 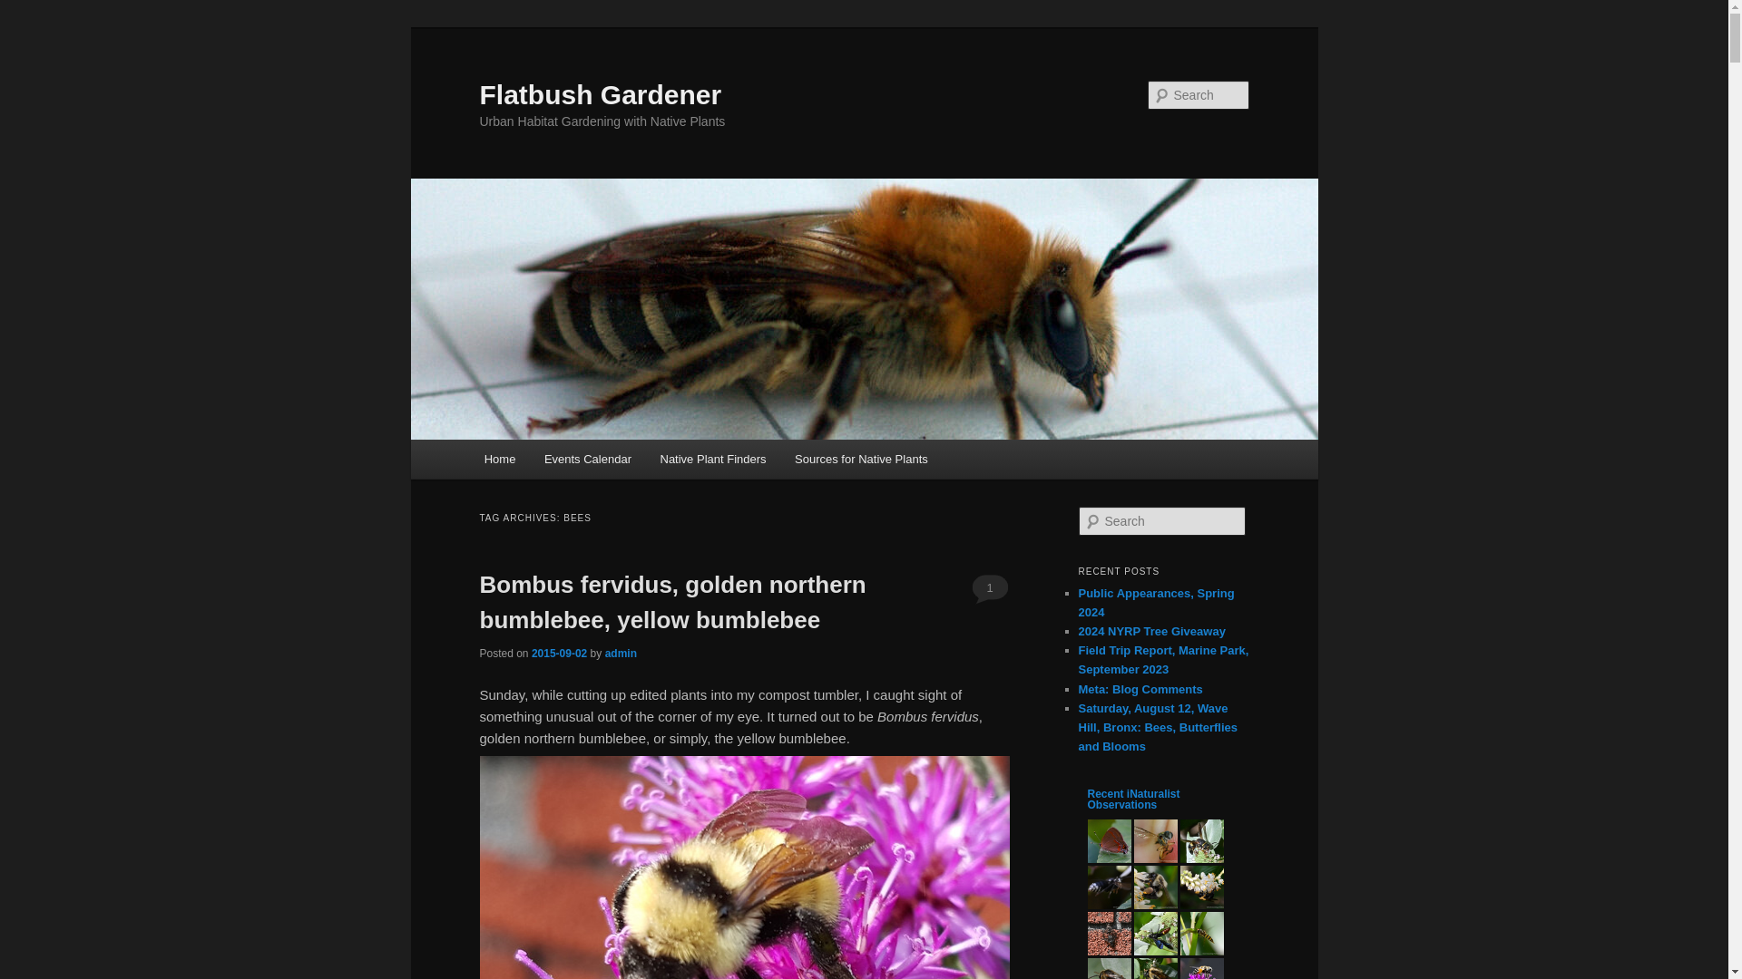 I want to click on 2015-09-02, so click(x=559, y=653).